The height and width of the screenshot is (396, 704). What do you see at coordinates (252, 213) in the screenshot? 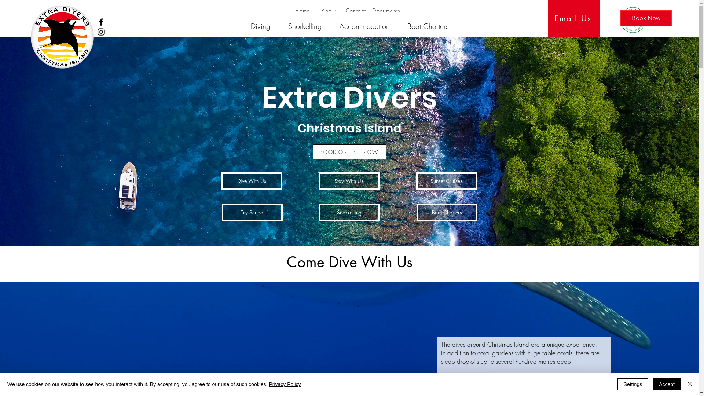
I see `Try Scuba` at bounding box center [252, 213].